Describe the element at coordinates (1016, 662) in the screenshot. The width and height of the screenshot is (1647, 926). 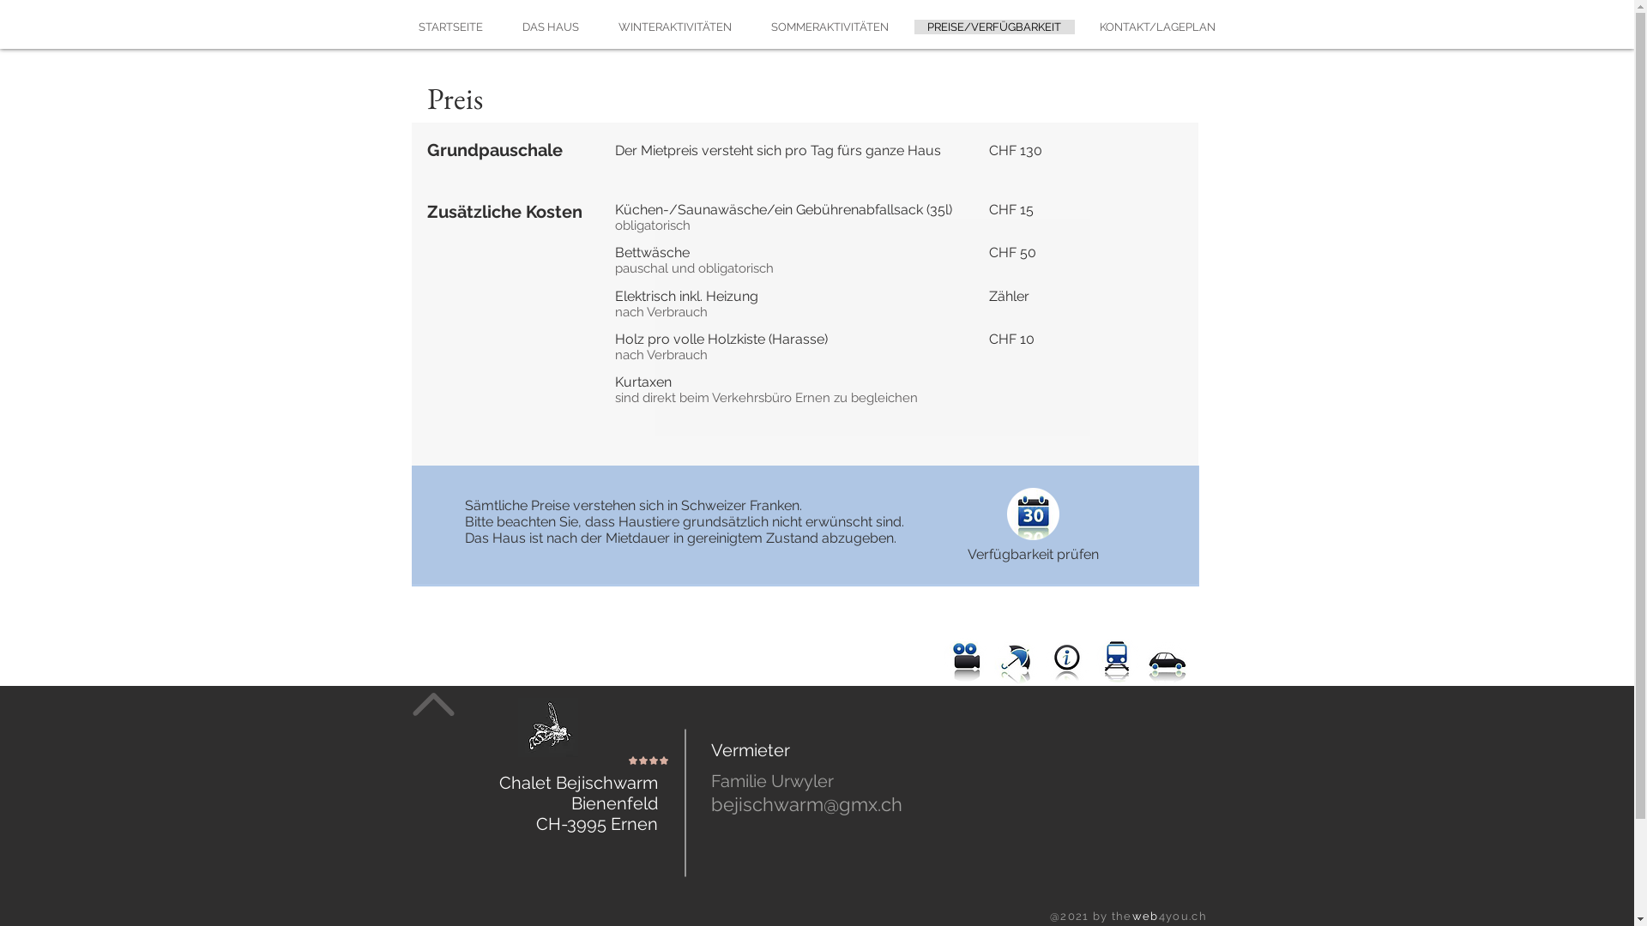
I see `Wetter` at that location.